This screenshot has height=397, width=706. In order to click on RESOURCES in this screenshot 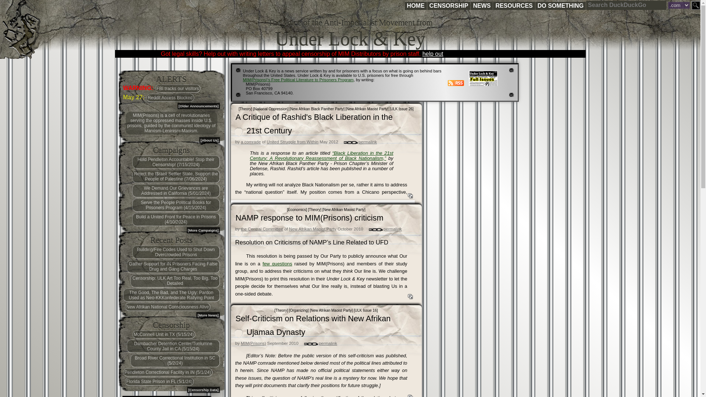, I will do `click(513, 6)`.